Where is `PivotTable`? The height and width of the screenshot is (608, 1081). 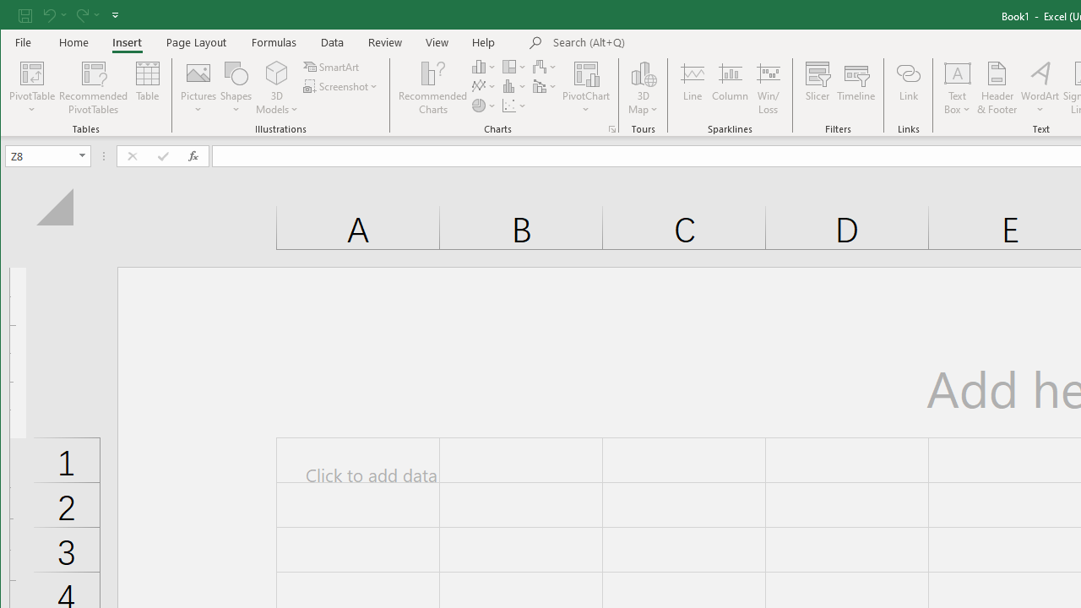 PivotTable is located at coordinates (32, 88).